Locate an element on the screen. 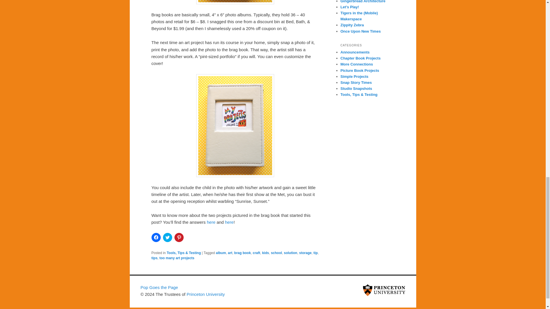  solution is located at coordinates (290, 253).